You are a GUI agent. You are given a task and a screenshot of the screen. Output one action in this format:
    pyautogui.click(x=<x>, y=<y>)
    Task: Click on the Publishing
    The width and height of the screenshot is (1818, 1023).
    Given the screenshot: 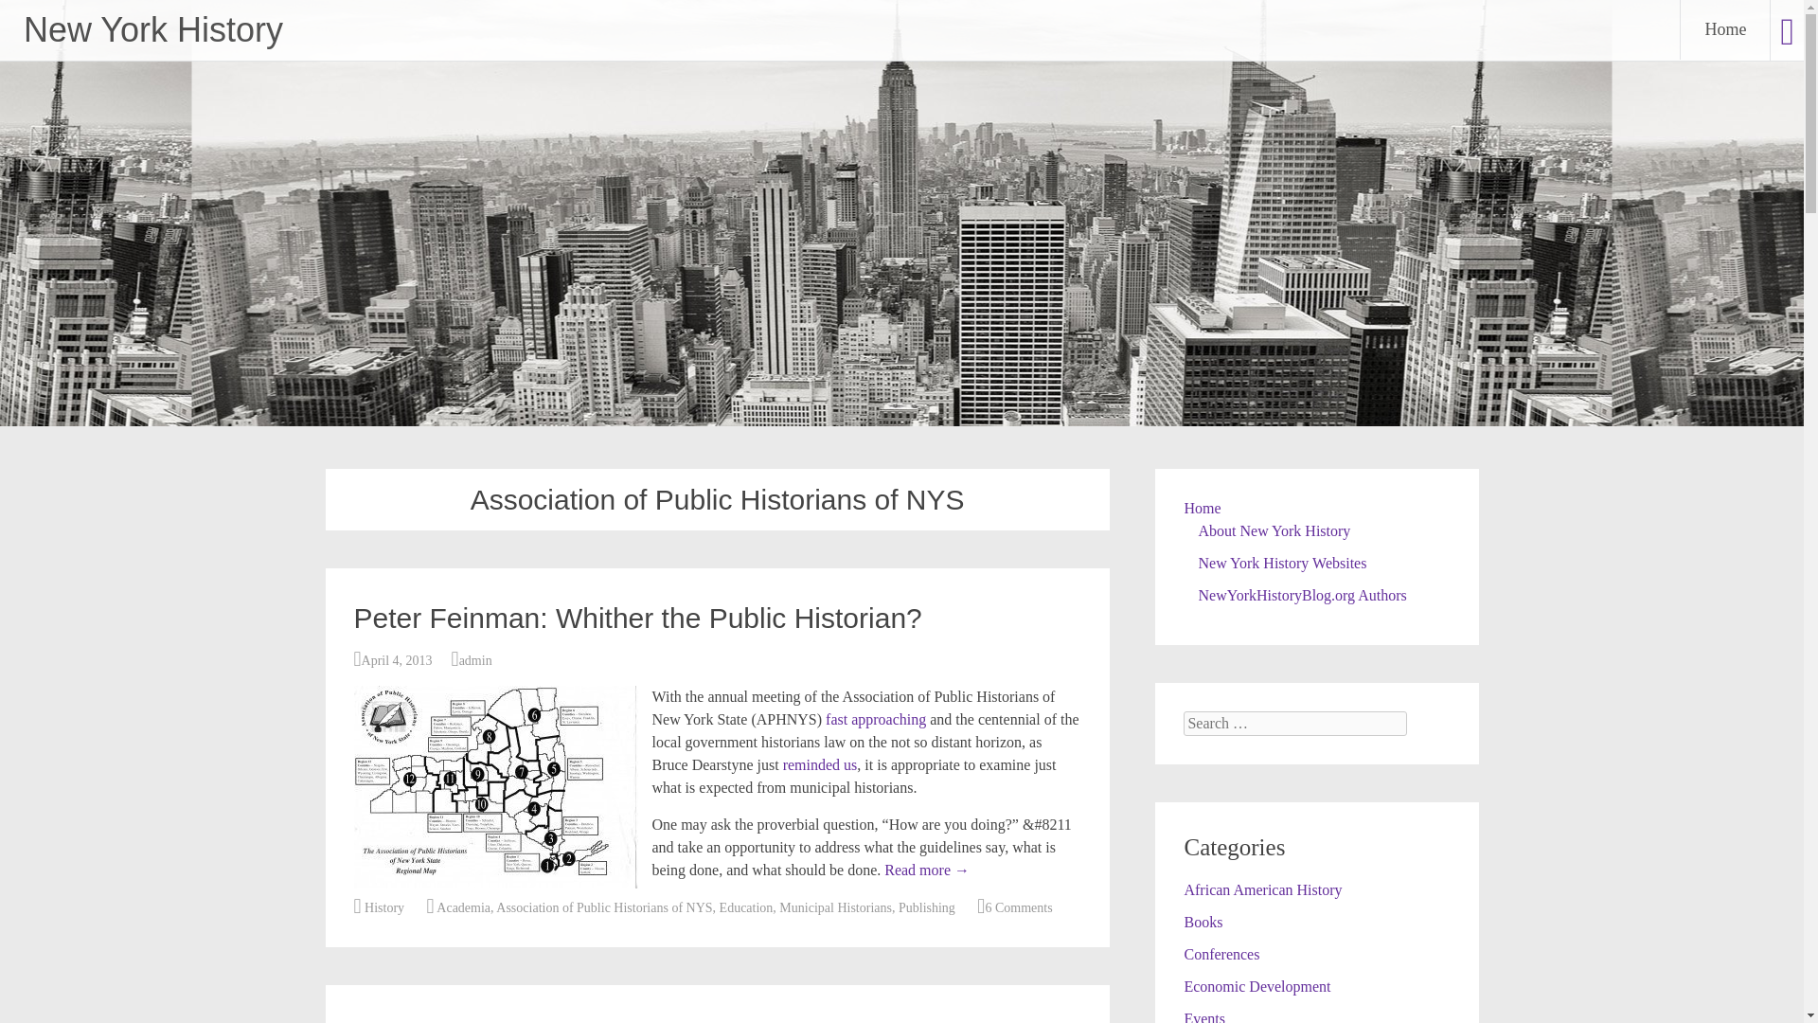 What is the action you would take?
    pyautogui.click(x=926, y=907)
    